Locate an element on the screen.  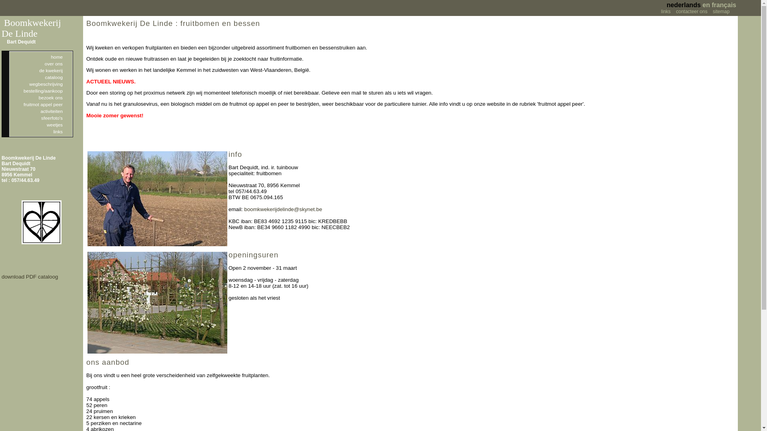
fruitmot appel peer is located at coordinates (41, 105).